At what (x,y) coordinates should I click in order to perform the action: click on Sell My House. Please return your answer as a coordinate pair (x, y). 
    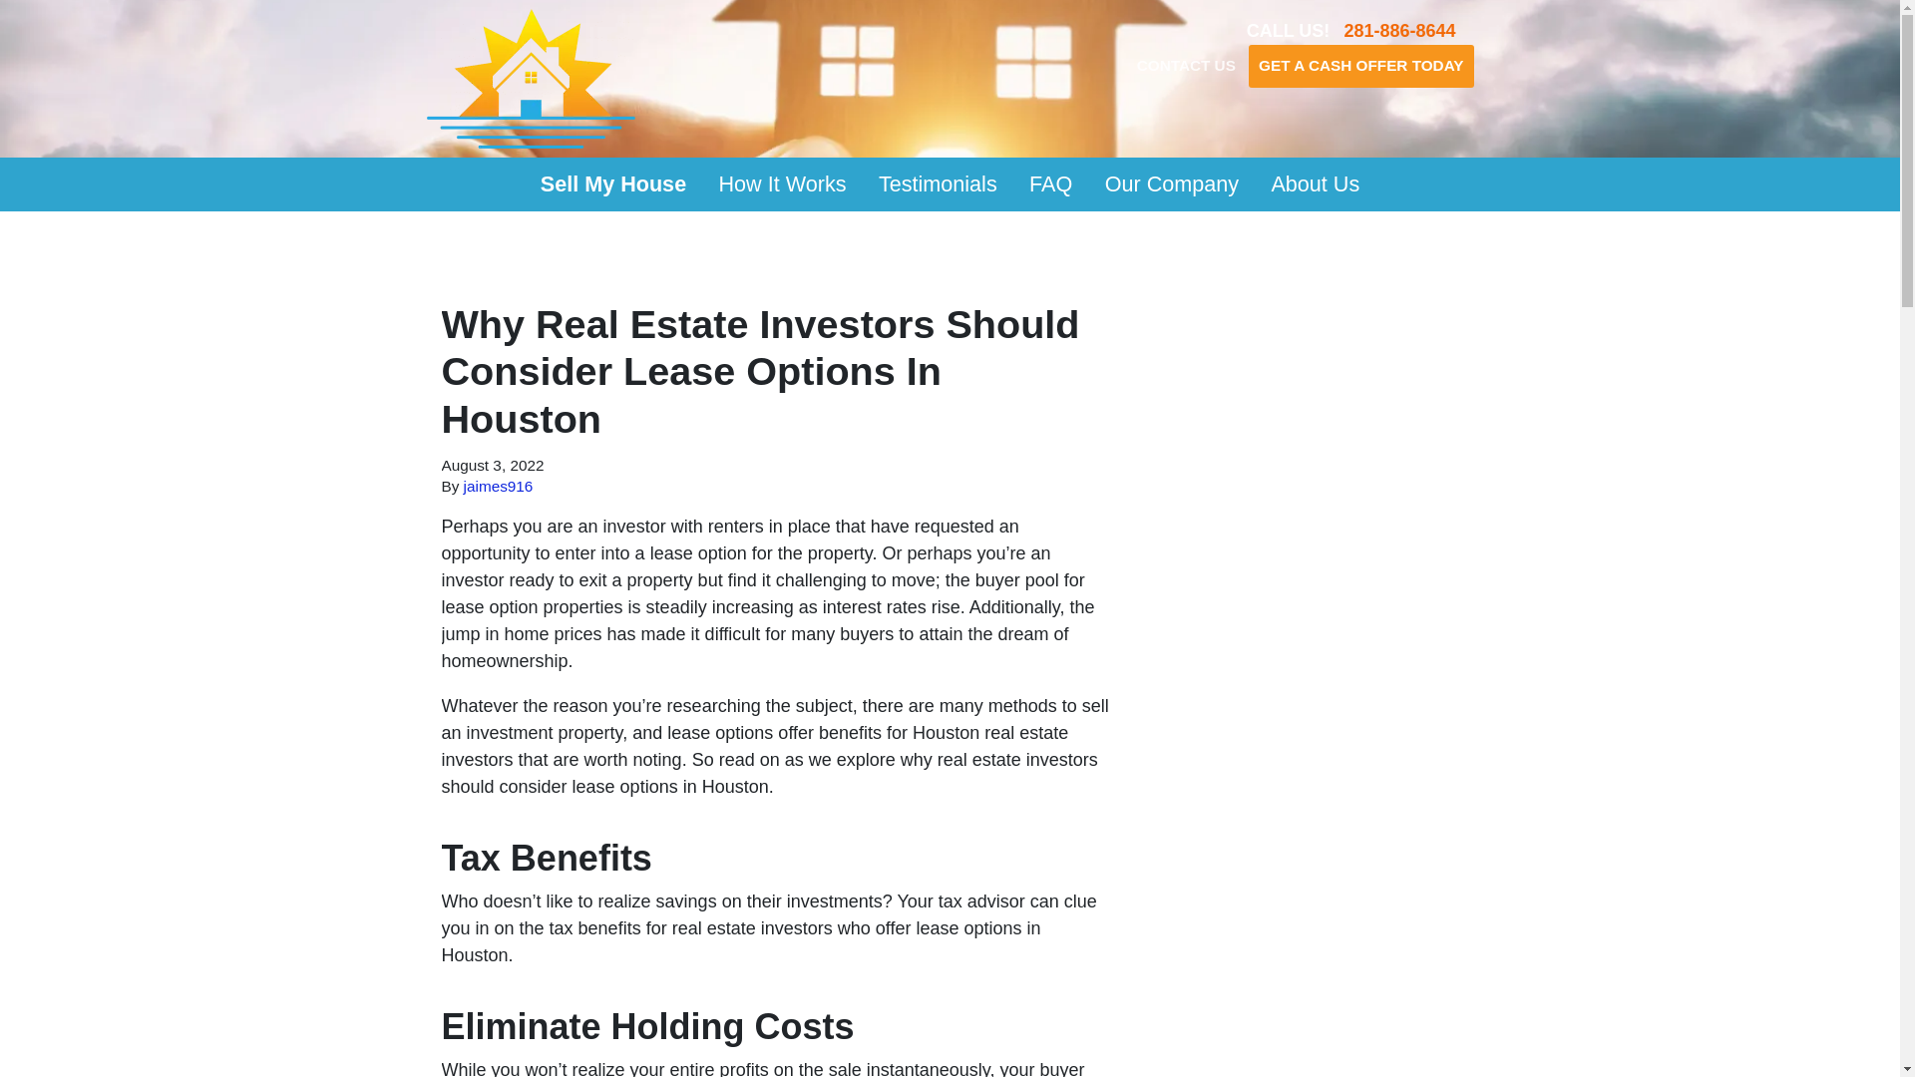
    Looking at the image, I should click on (613, 183).